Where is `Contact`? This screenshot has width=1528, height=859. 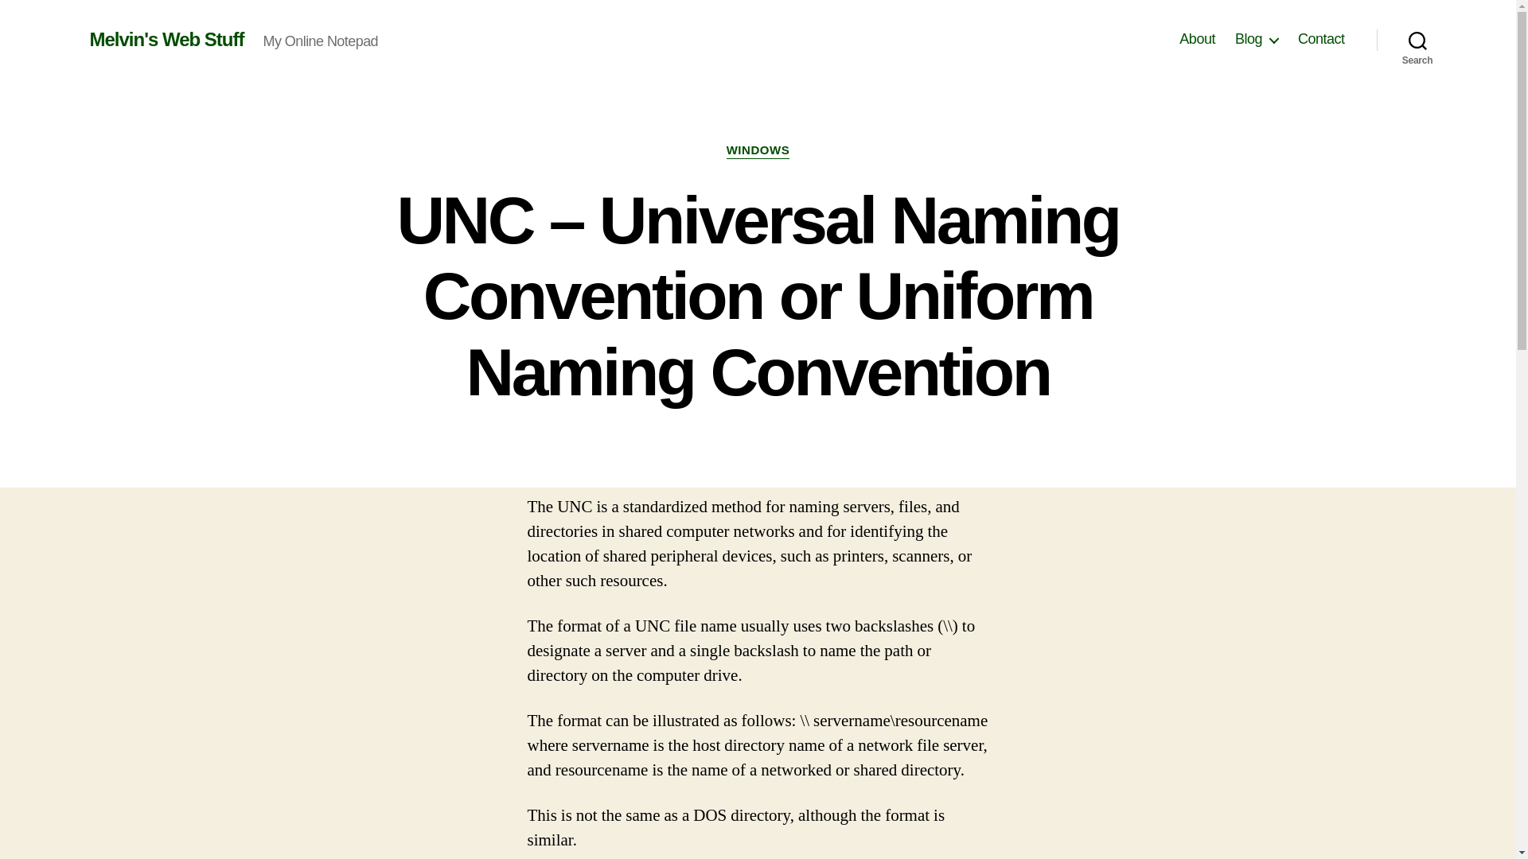 Contact is located at coordinates (1321, 39).